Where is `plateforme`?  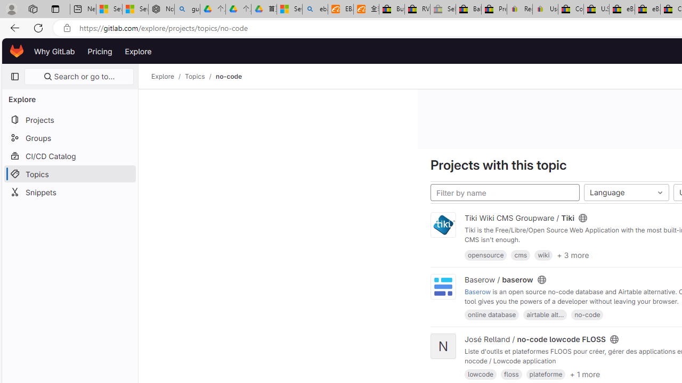 plateforme is located at coordinates (546, 374).